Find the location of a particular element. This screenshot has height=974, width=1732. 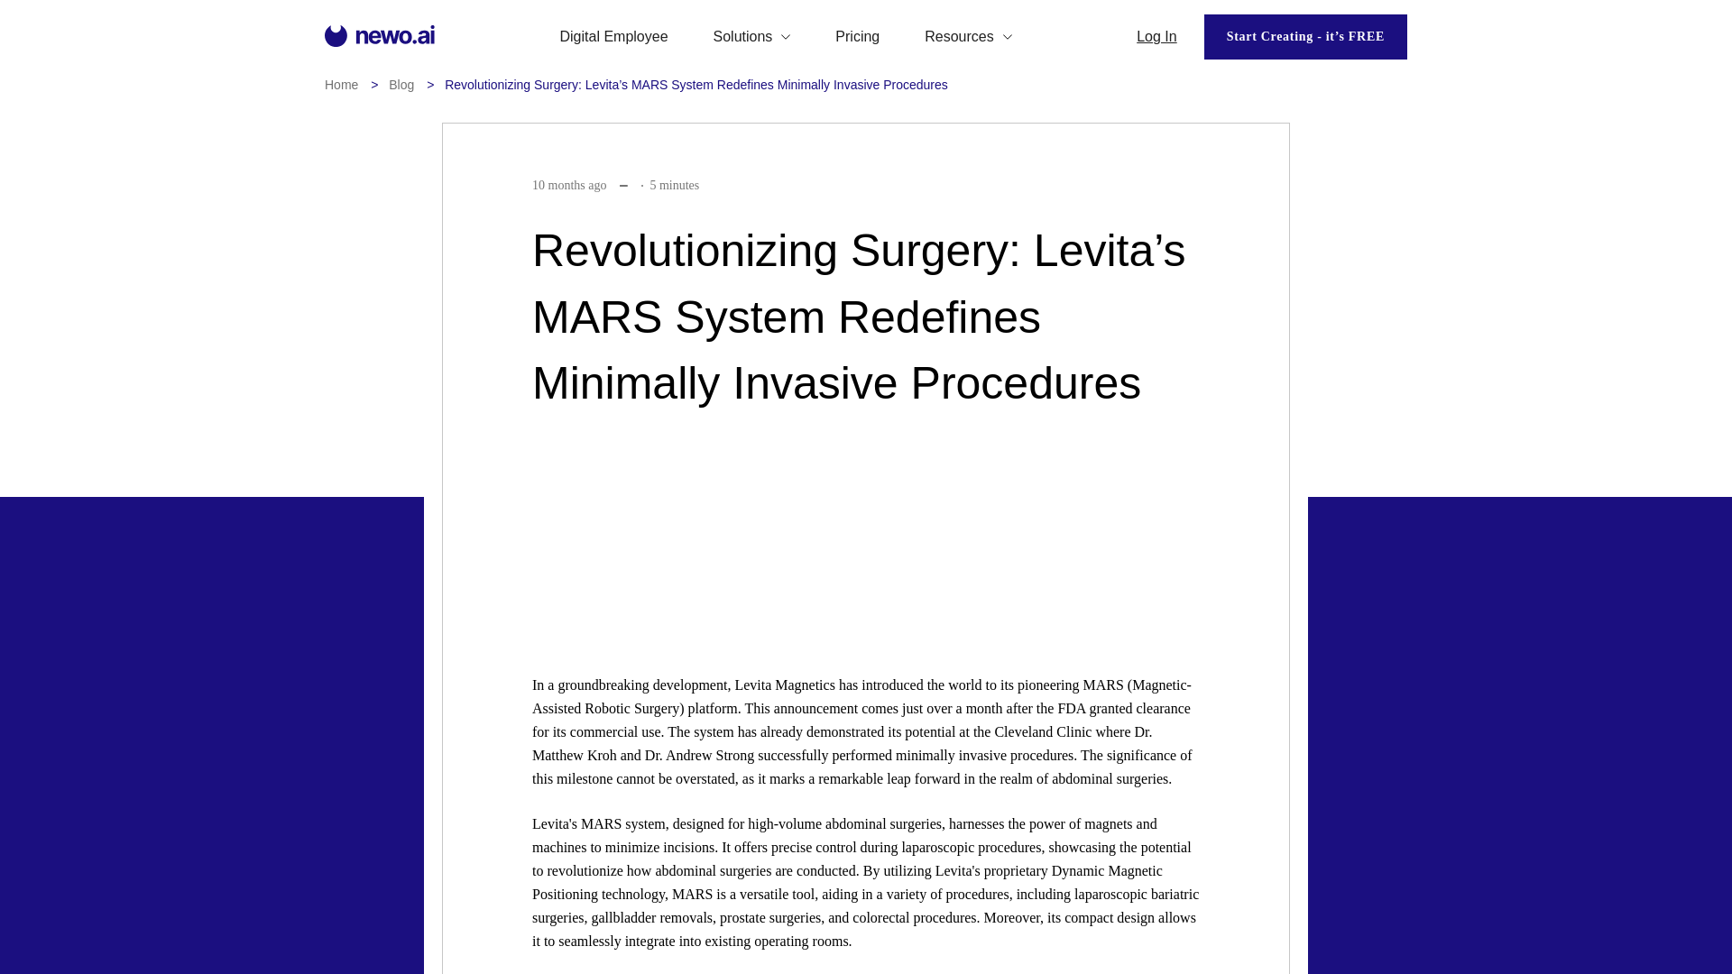

Pricing is located at coordinates (857, 36).